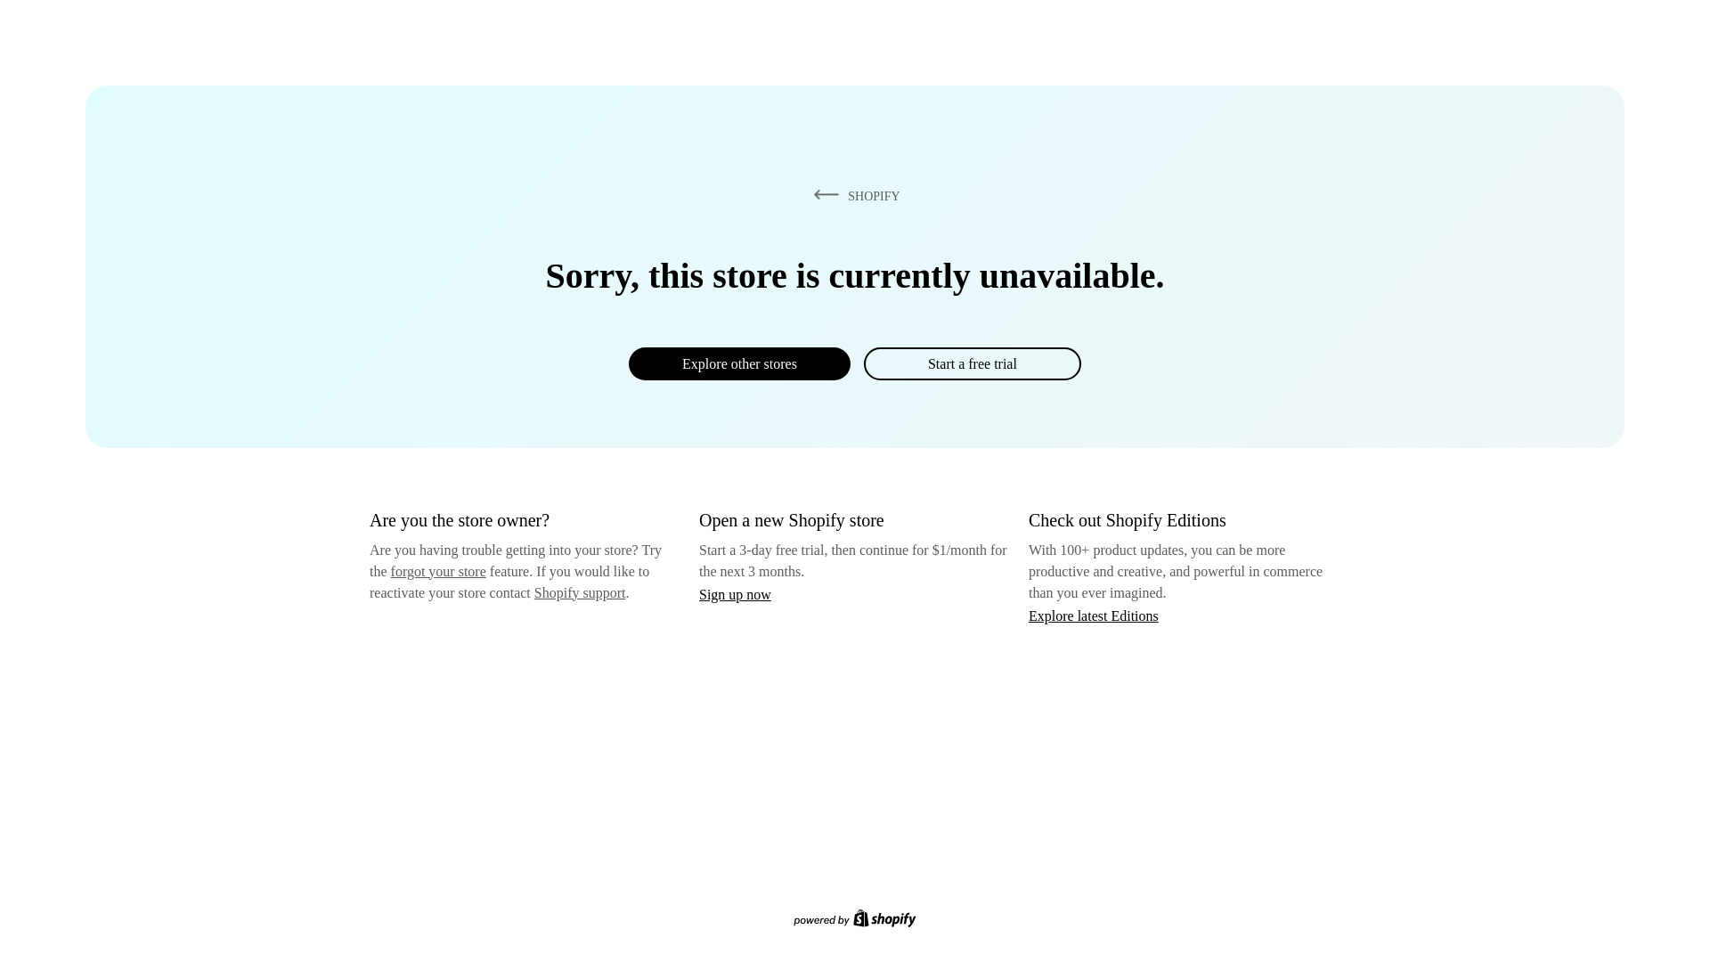  Describe the element at coordinates (579, 591) in the screenshot. I see `Shopify support` at that location.